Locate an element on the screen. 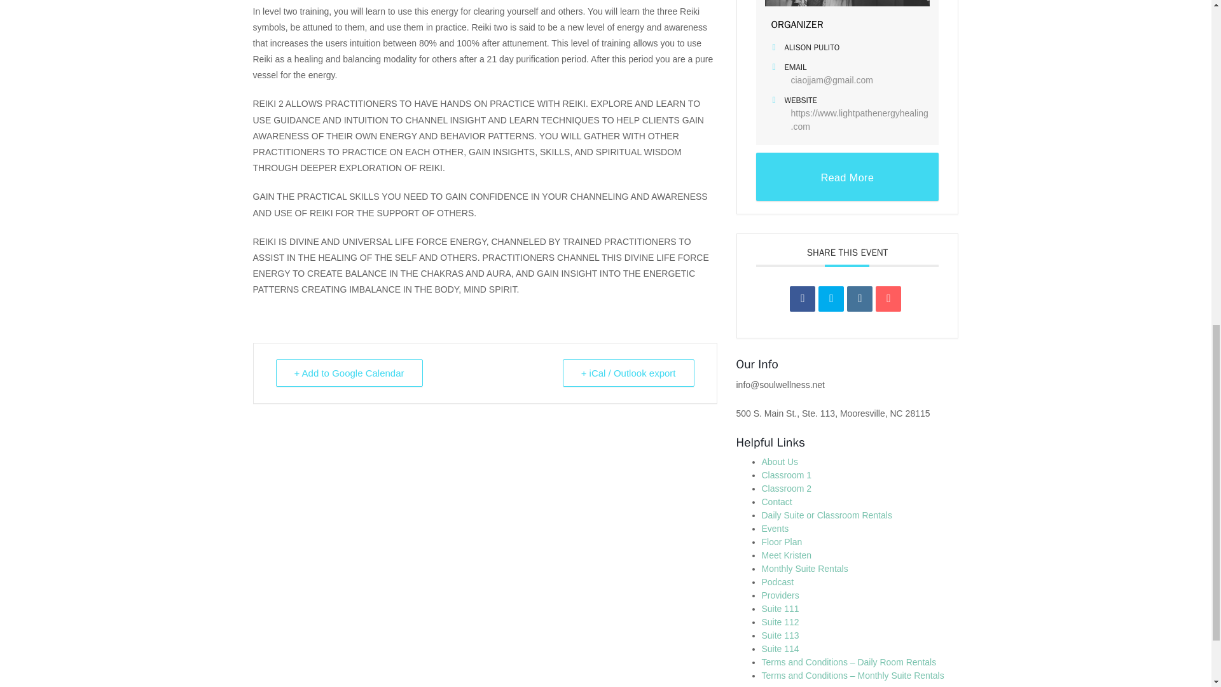  Podcast is located at coordinates (778, 582).